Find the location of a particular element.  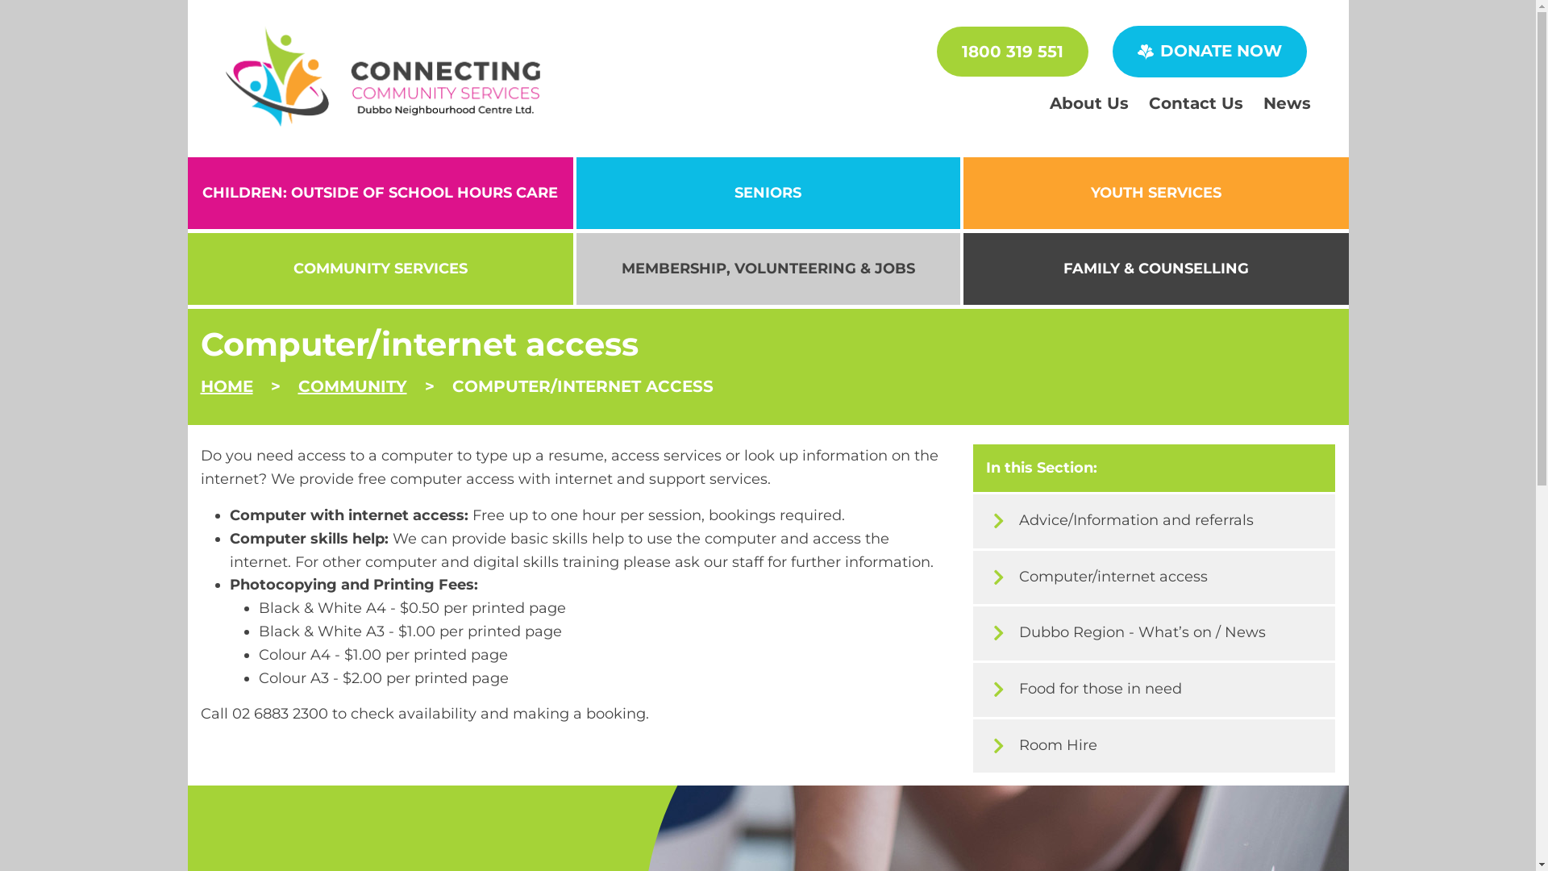

Food for those in need is located at coordinates (1155, 690).